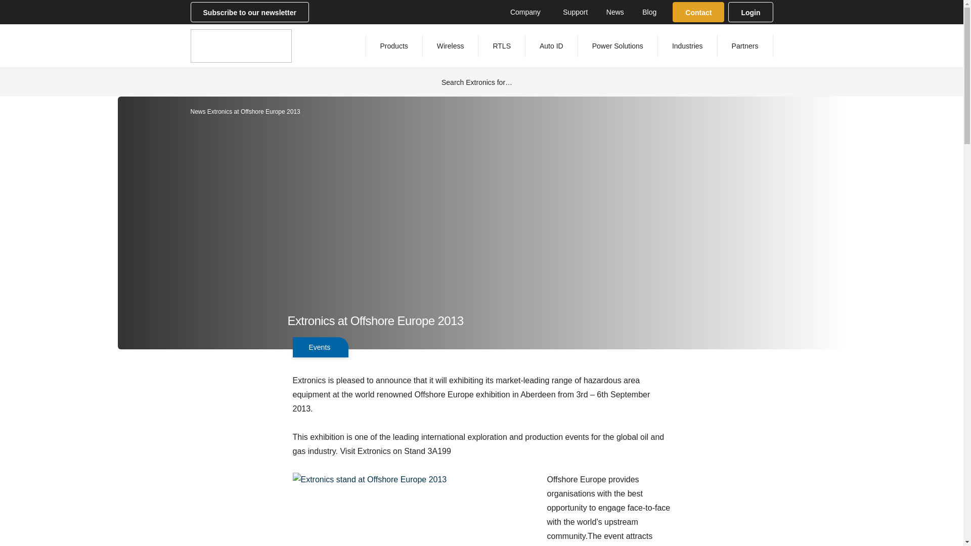  What do you see at coordinates (394, 46) in the screenshot?
I see `Products` at bounding box center [394, 46].